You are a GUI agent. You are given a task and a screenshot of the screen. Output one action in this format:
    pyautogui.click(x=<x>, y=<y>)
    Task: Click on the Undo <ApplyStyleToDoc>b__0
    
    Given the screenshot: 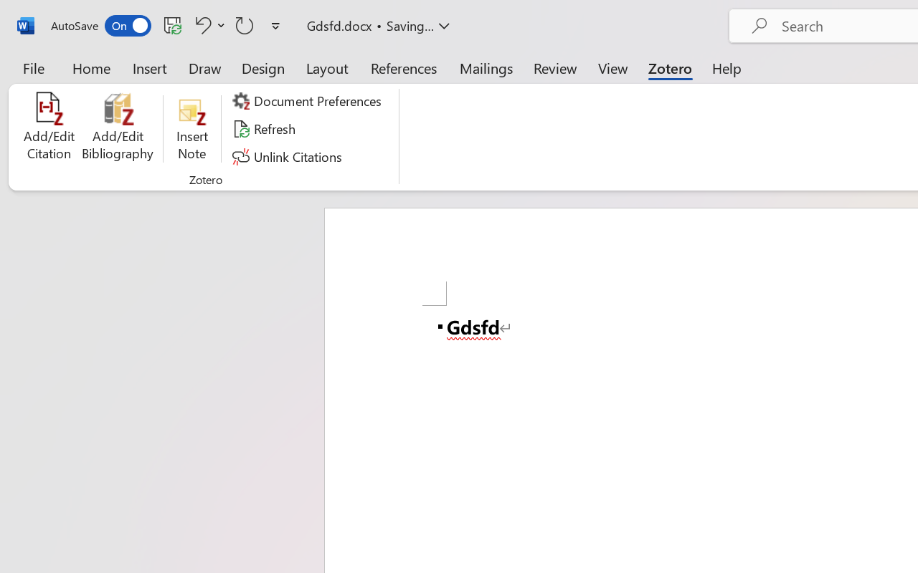 What is the action you would take?
    pyautogui.click(x=208, y=25)
    